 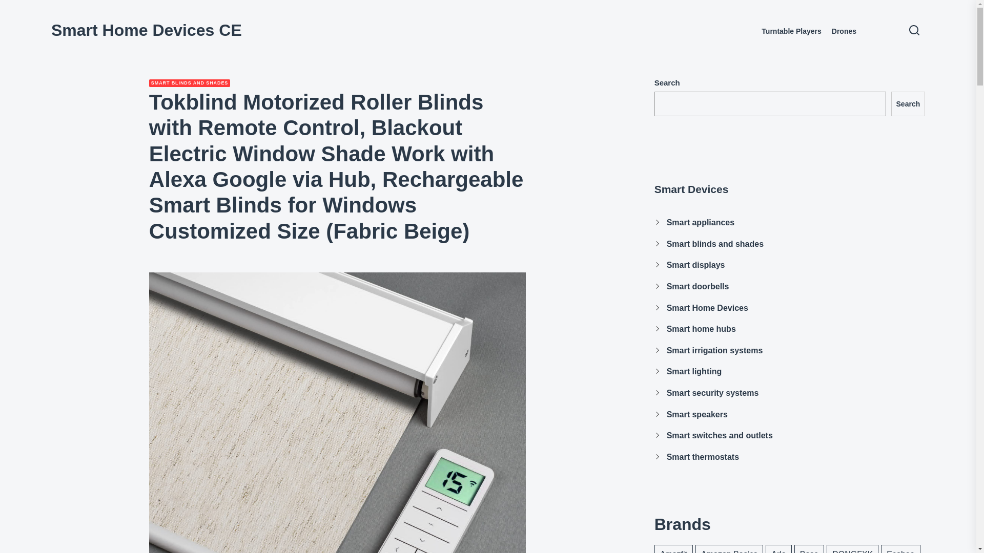 What do you see at coordinates (791, 31) in the screenshot?
I see `Turntable Players` at bounding box center [791, 31].